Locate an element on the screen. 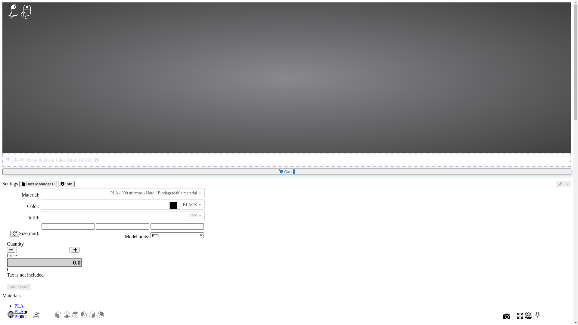 This screenshot has height=325, width=578. PLA is located at coordinates (19, 306).